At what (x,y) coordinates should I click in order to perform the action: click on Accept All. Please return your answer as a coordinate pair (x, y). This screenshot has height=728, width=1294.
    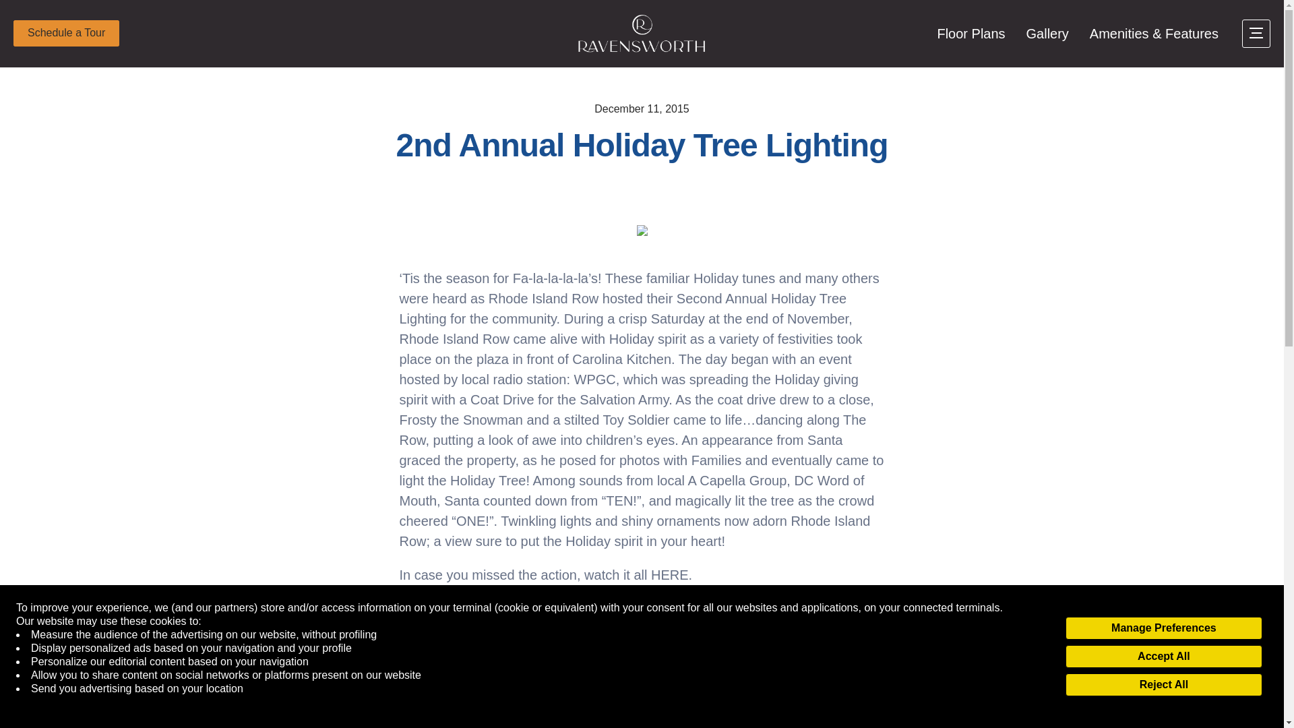
    Looking at the image, I should click on (1163, 657).